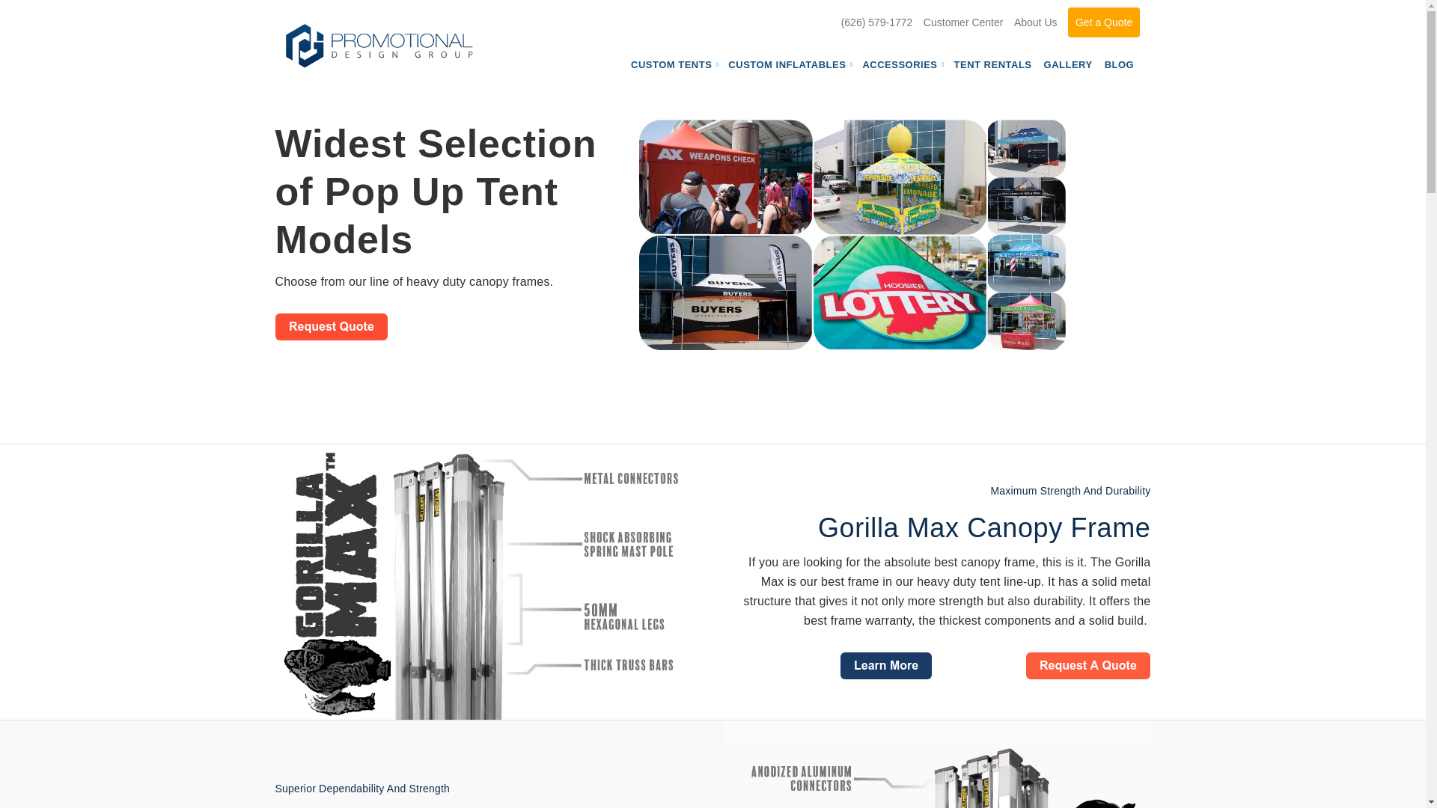 This screenshot has height=808, width=1437. Describe the element at coordinates (937, 765) in the screenshot. I see `Rhino Max frame image with specifications and features` at that location.